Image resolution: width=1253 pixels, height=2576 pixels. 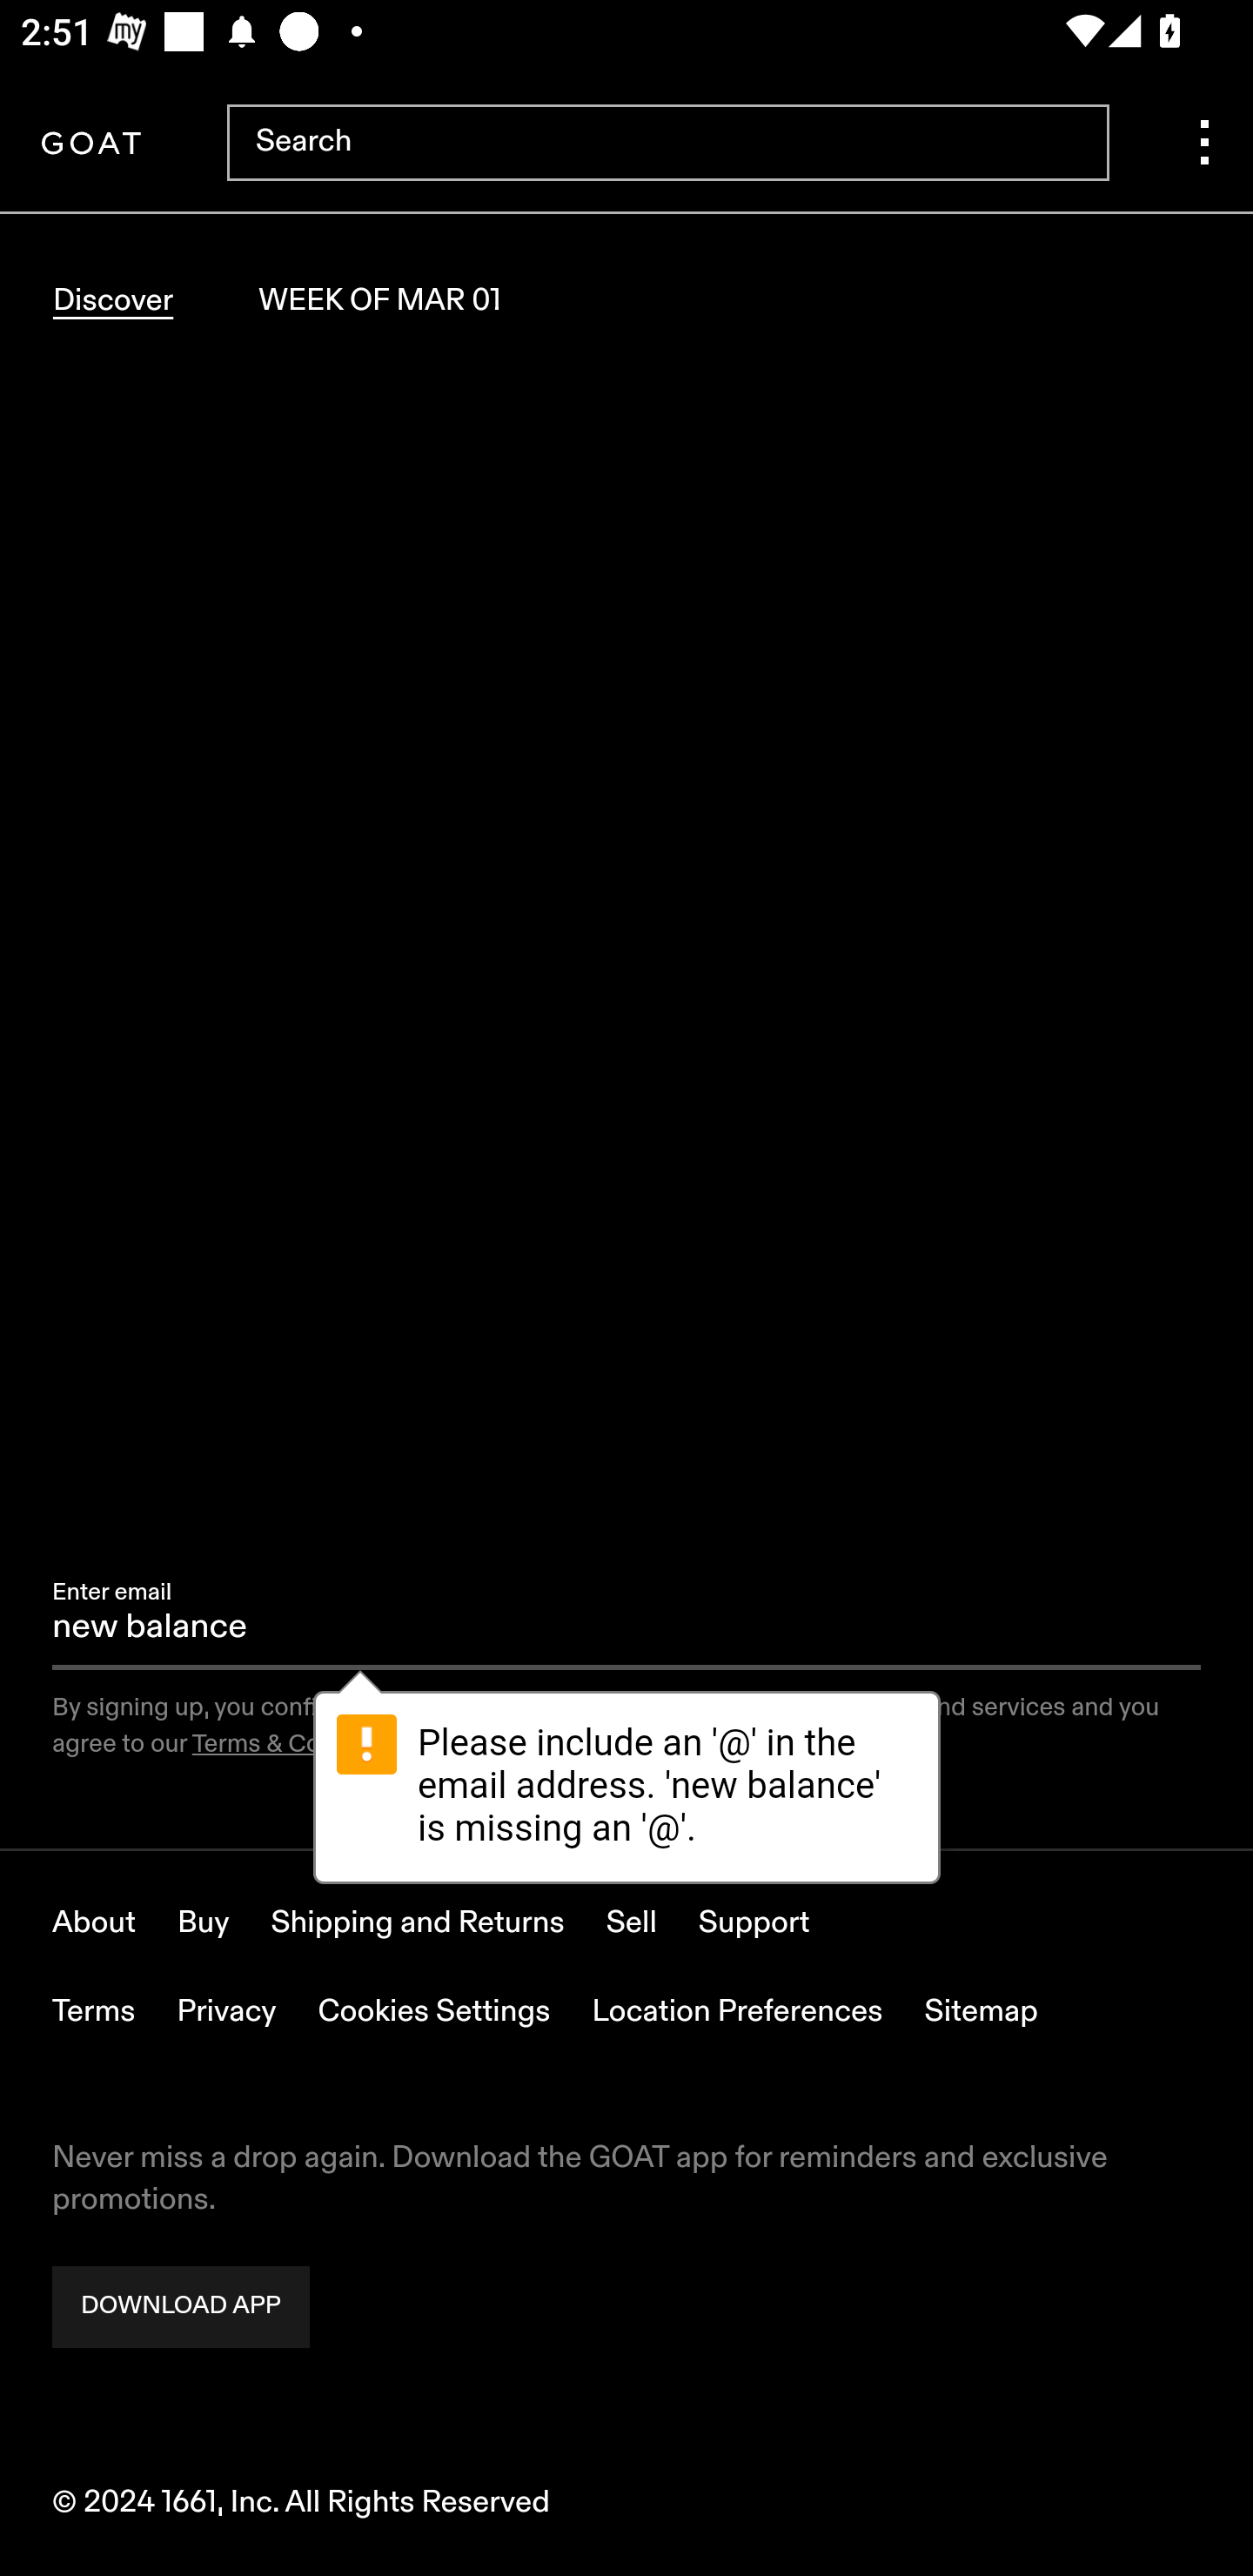 What do you see at coordinates (626, 1640) in the screenshot?
I see `new balance` at bounding box center [626, 1640].